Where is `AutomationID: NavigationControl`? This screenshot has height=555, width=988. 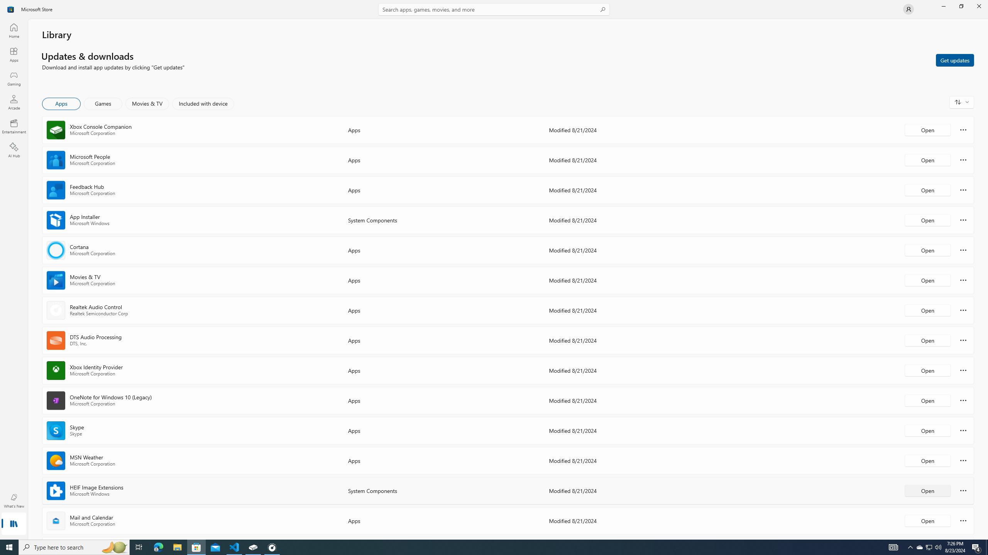
AutomationID: NavigationControl is located at coordinates (494, 270).